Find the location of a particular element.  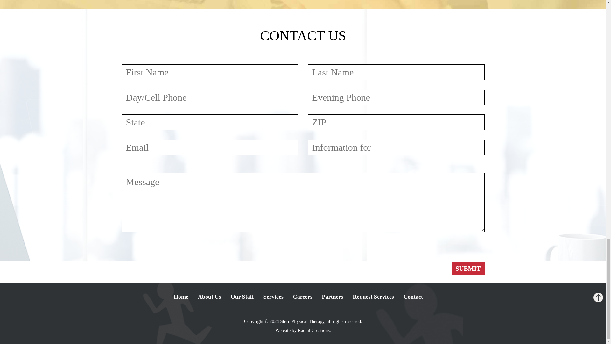

Website by Radial Creations. is located at coordinates (303, 330).